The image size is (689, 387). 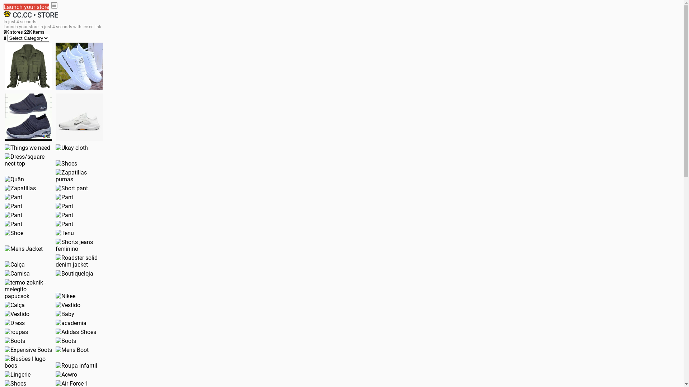 I want to click on white shoes, so click(x=79, y=66).